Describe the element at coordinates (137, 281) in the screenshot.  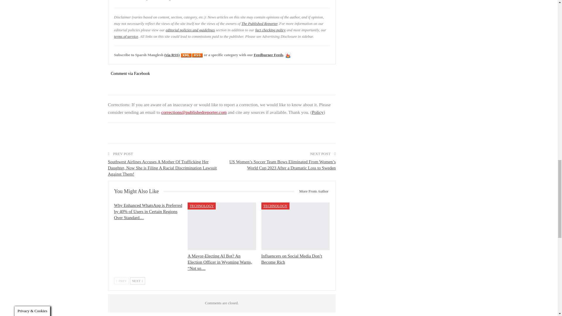
I see `Next` at that location.